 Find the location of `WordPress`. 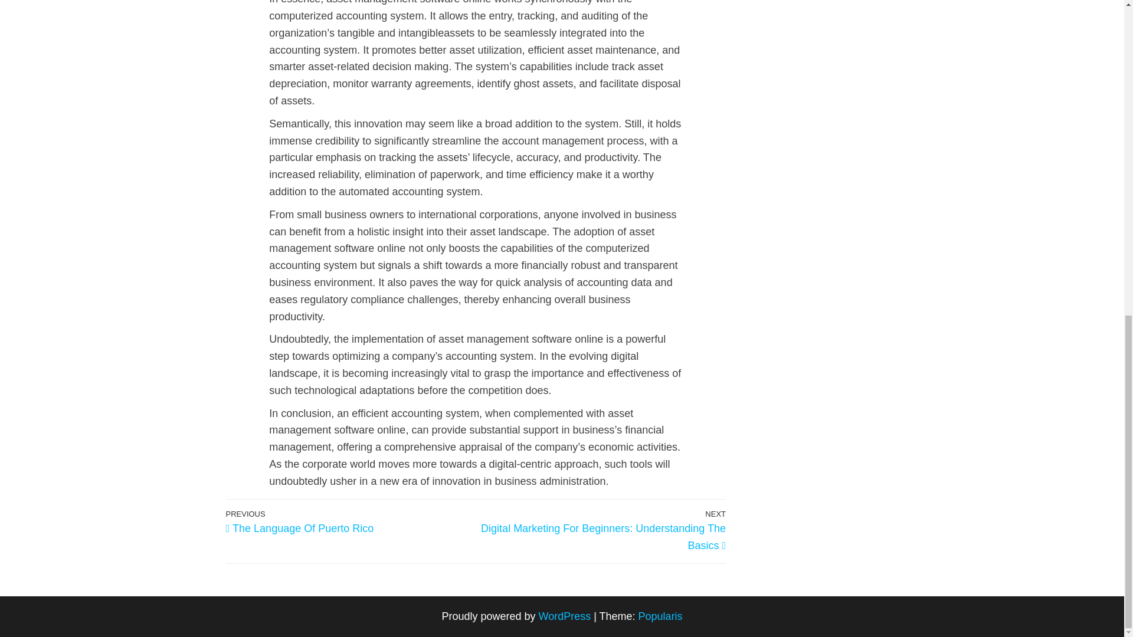

WordPress is located at coordinates (661, 616).